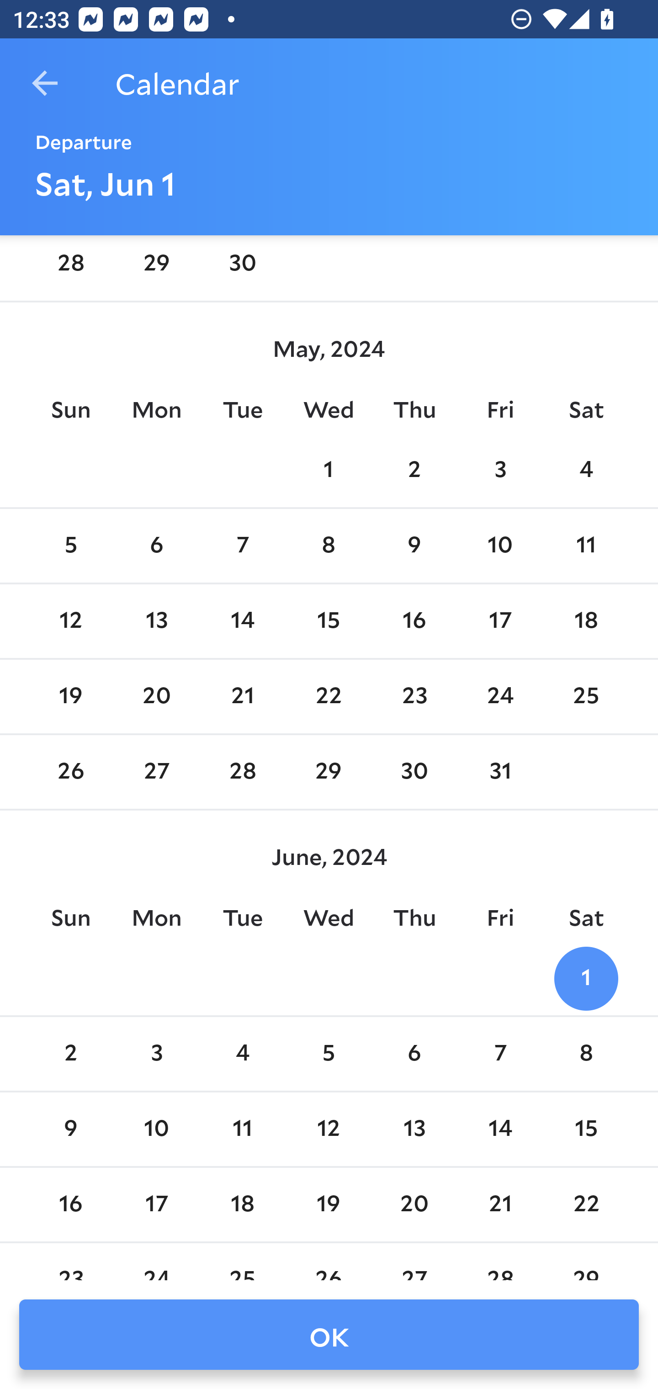  I want to click on OK, so click(329, 1335).